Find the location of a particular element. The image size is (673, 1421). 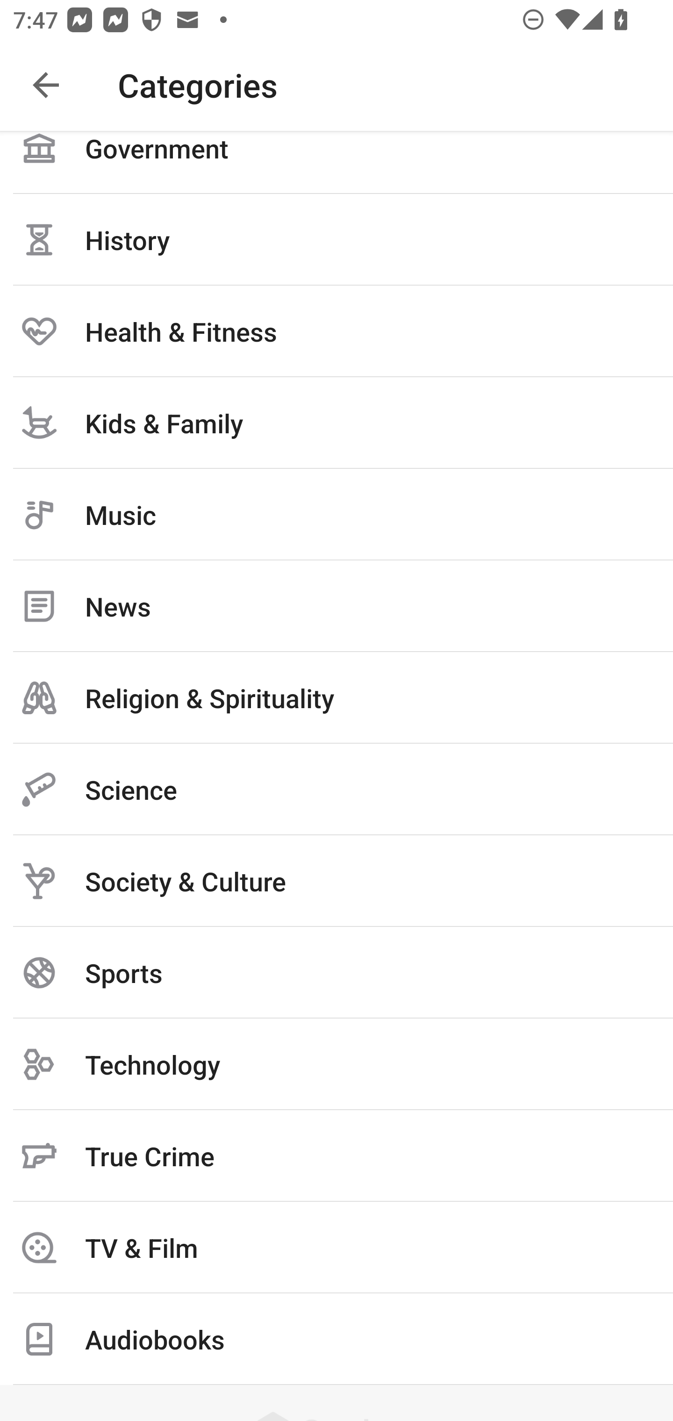

Sports is located at coordinates (336, 972).